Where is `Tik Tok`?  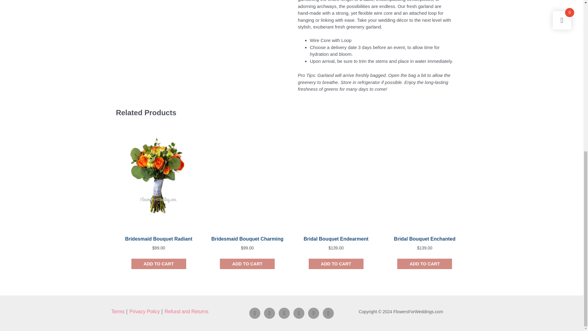
Tik Tok is located at coordinates (299, 313).